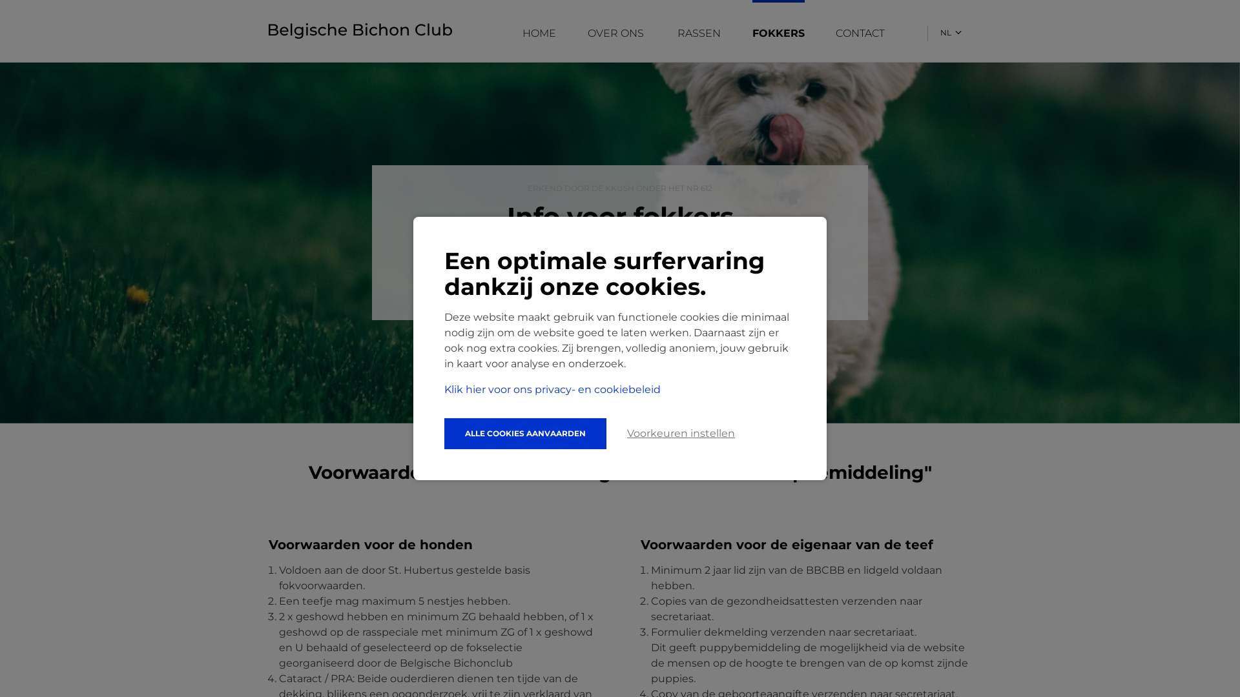 The width and height of the screenshot is (1240, 697). I want to click on RASSEN, so click(699, 34).